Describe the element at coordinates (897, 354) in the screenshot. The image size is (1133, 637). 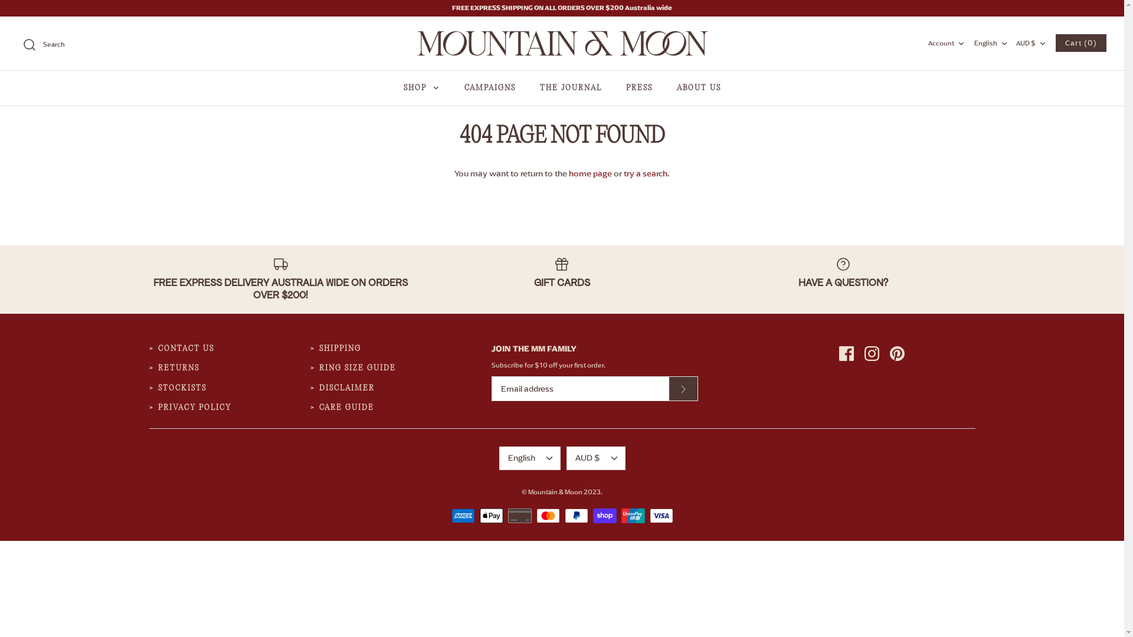
I see `Pinterest` at that location.